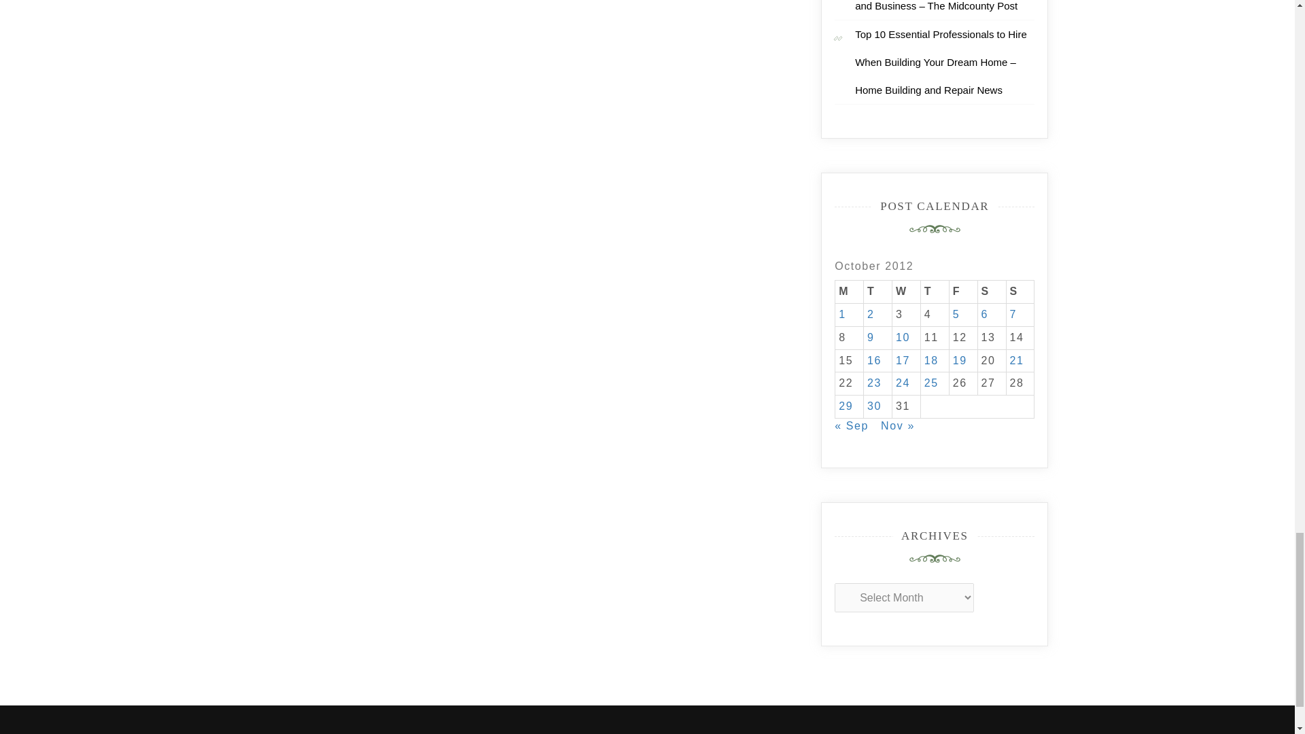  What do you see at coordinates (850, 292) in the screenshot?
I see `Monday` at bounding box center [850, 292].